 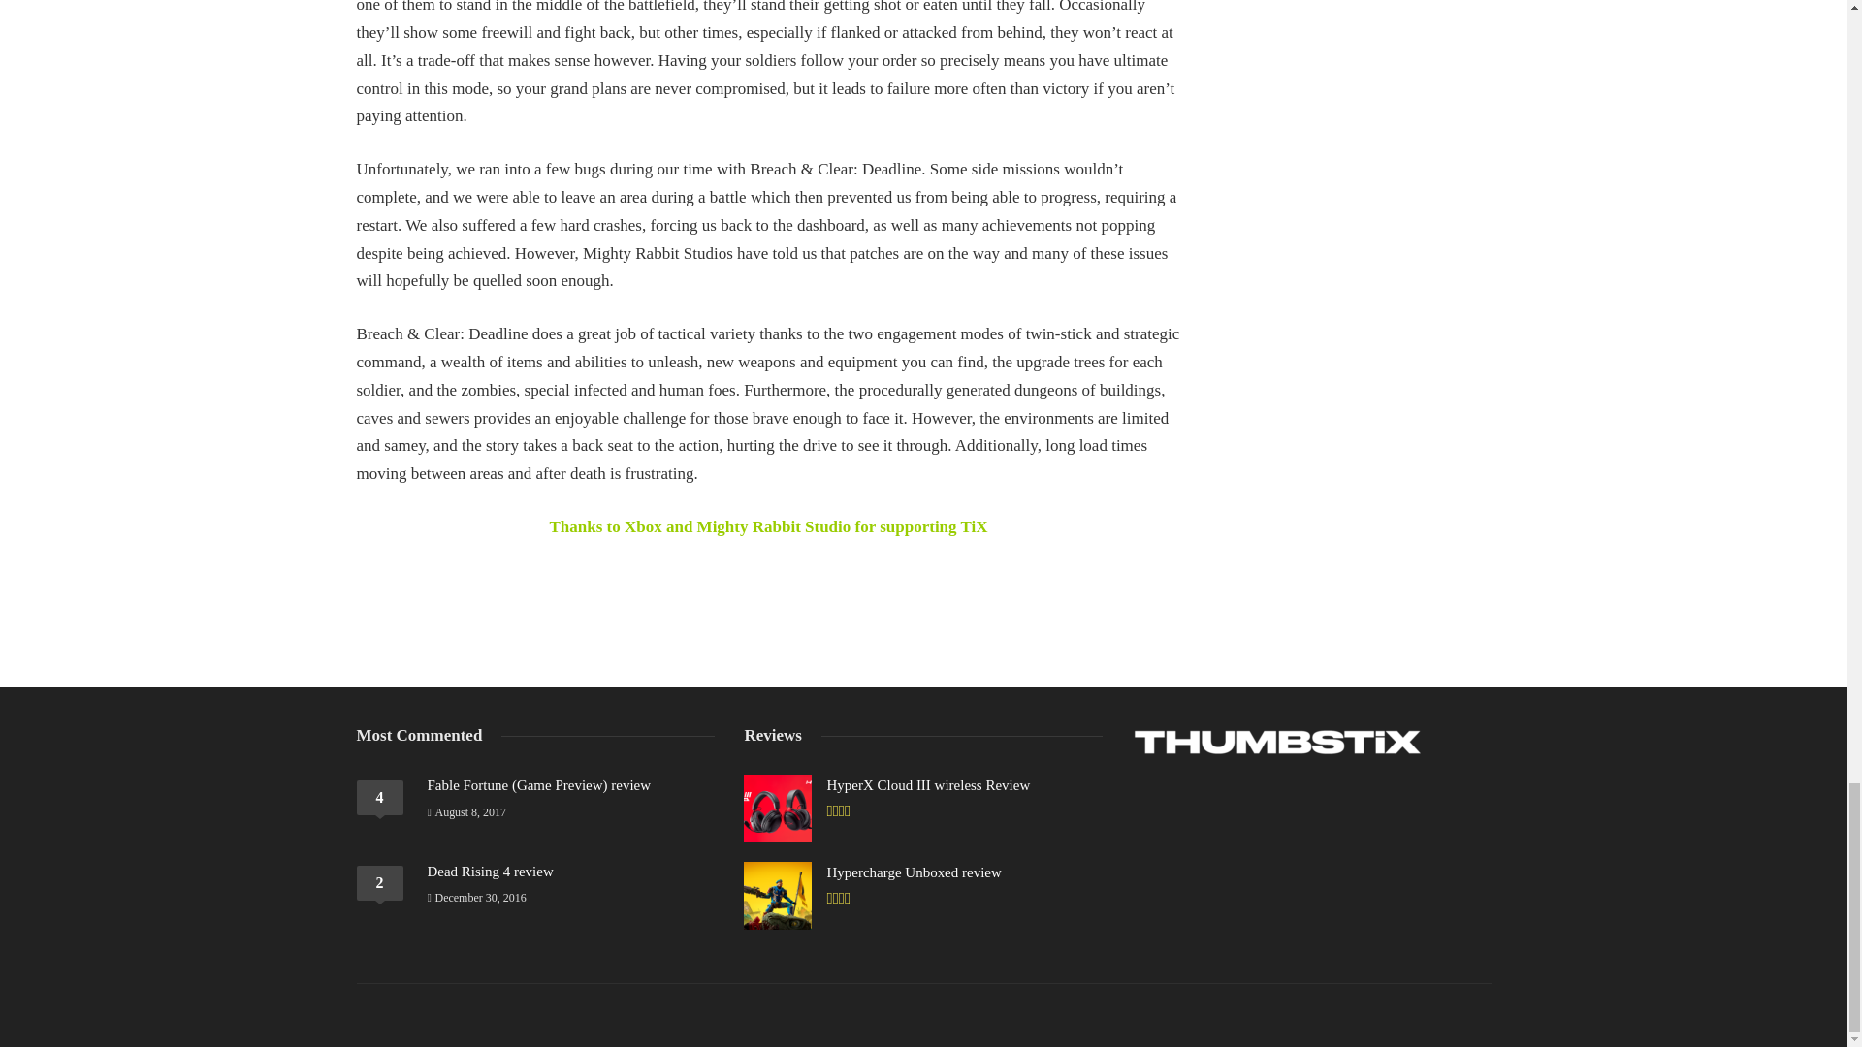 I want to click on August 8, 2017 at 8:26 pm, so click(x=465, y=811).